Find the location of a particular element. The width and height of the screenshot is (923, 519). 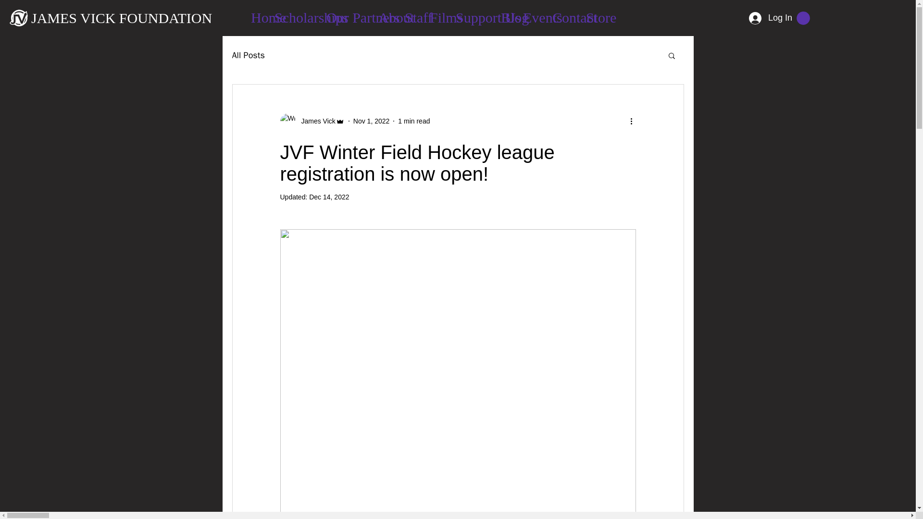

Support Us is located at coordinates (474, 13).